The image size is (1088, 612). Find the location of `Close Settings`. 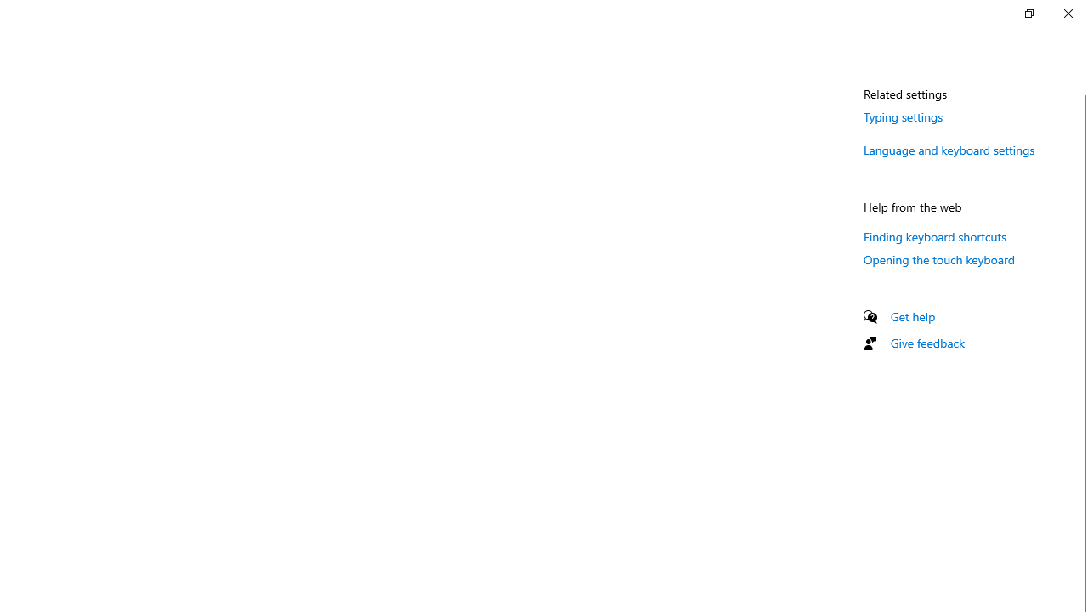

Close Settings is located at coordinates (1068, 14).